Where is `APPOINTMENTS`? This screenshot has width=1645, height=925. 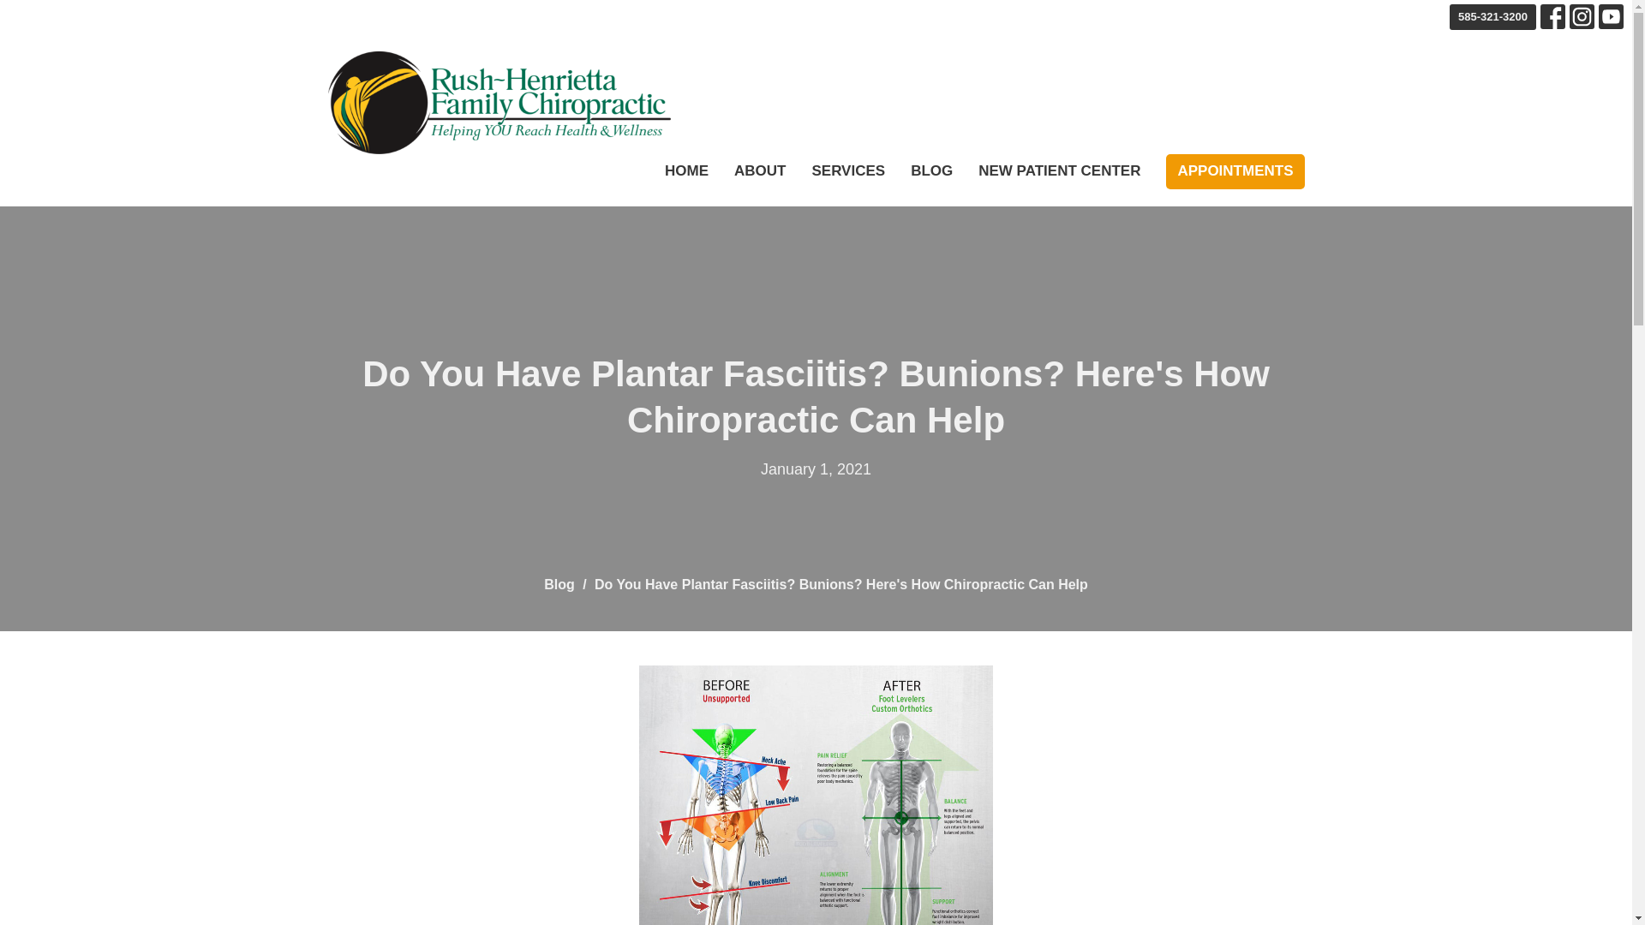
APPOINTMENTS is located at coordinates (1235, 171).